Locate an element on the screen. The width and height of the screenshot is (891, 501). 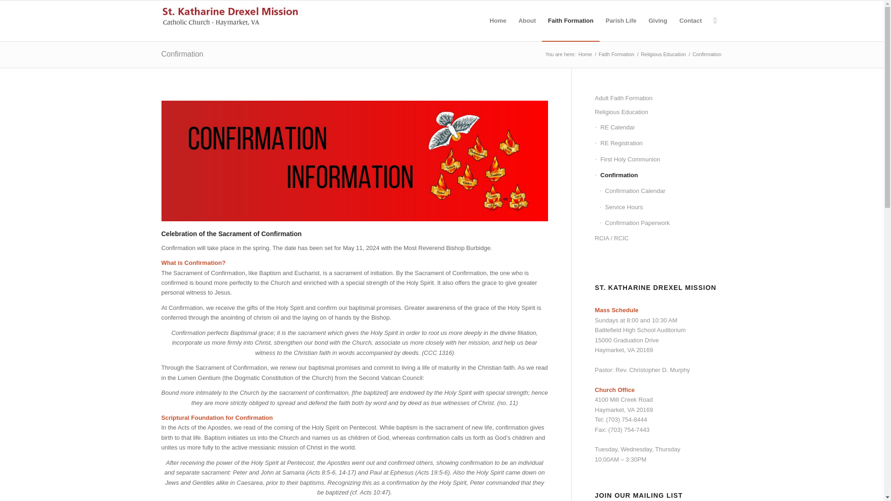
Religious Education is located at coordinates (663, 55).